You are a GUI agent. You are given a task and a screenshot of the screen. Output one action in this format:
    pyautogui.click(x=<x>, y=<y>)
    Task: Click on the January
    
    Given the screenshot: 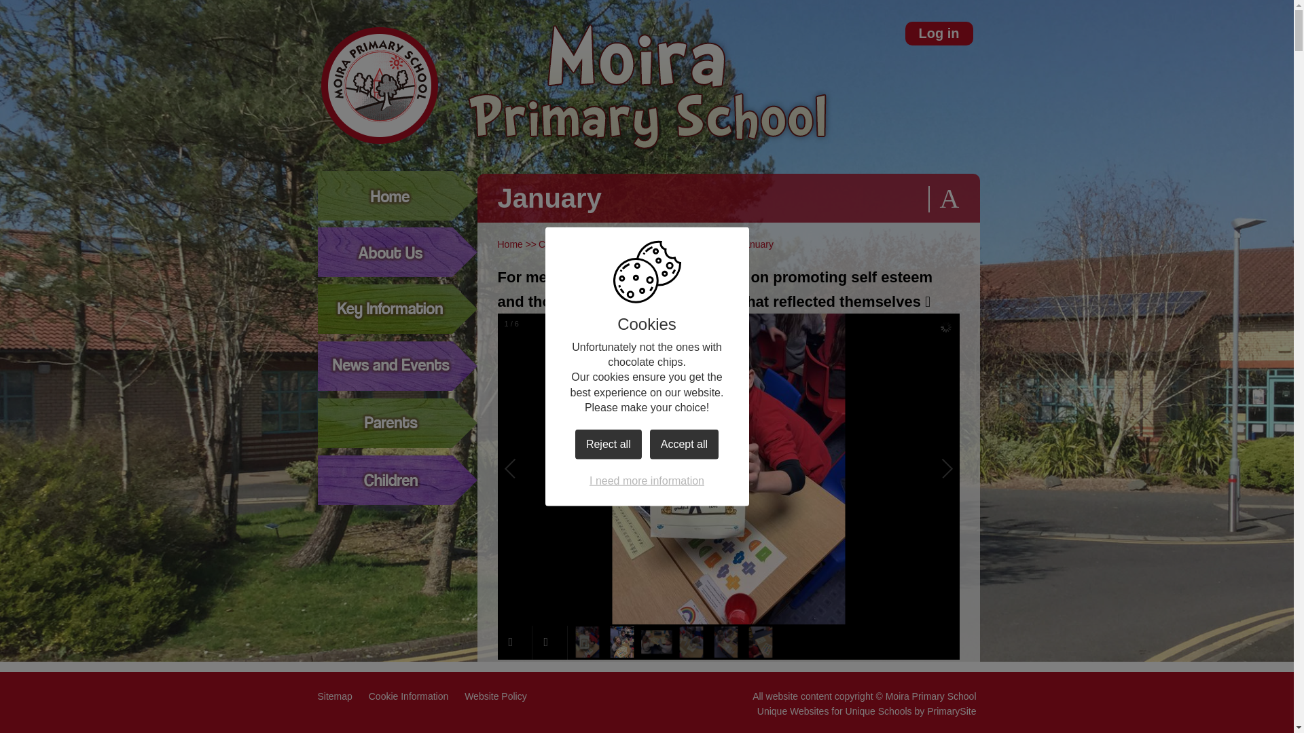 What is the action you would take?
    pyautogui.click(x=756, y=244)
    